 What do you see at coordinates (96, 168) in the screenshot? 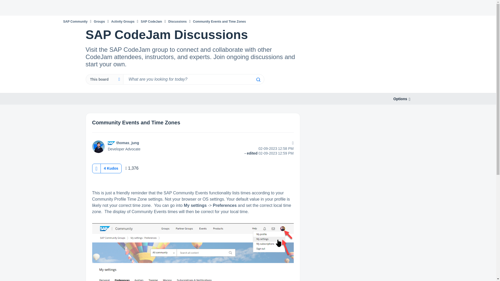
I see `Click here to give kudos to this post.` at bounding box center [96, 168].